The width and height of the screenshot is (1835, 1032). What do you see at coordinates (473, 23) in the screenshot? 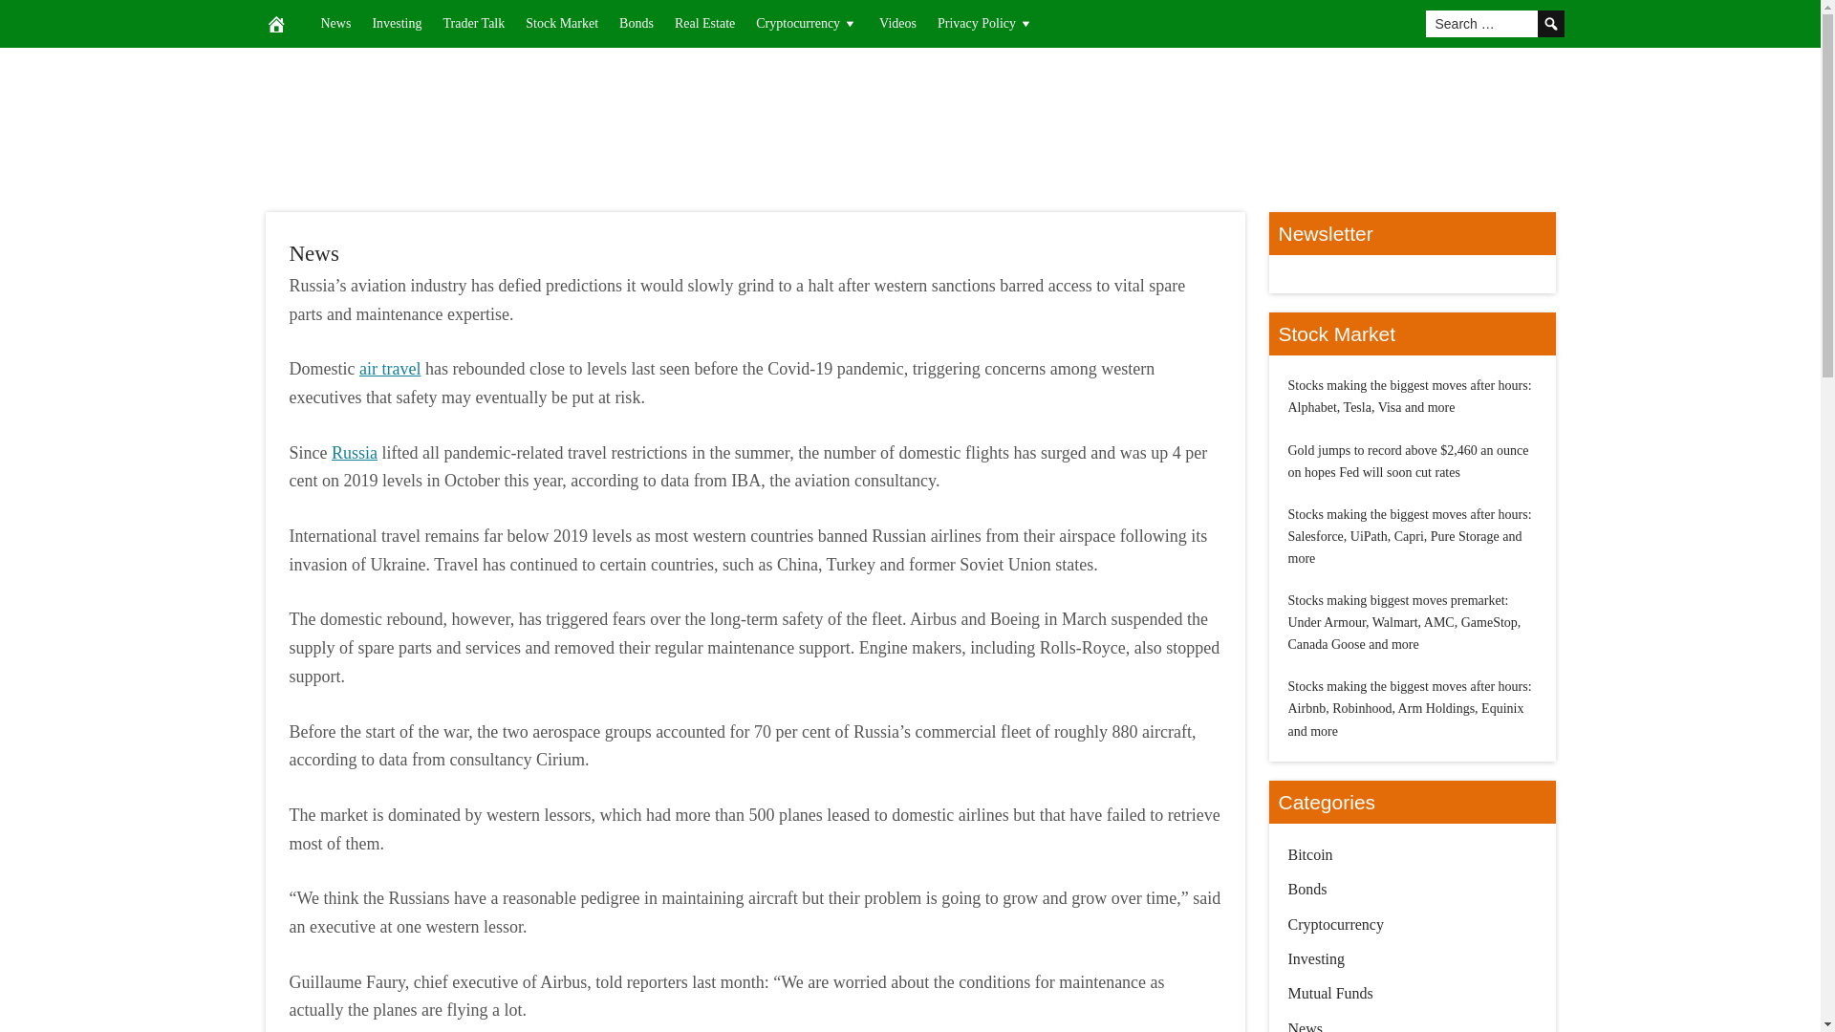
I see `Trader Talk` at bounding box center [473, 23].